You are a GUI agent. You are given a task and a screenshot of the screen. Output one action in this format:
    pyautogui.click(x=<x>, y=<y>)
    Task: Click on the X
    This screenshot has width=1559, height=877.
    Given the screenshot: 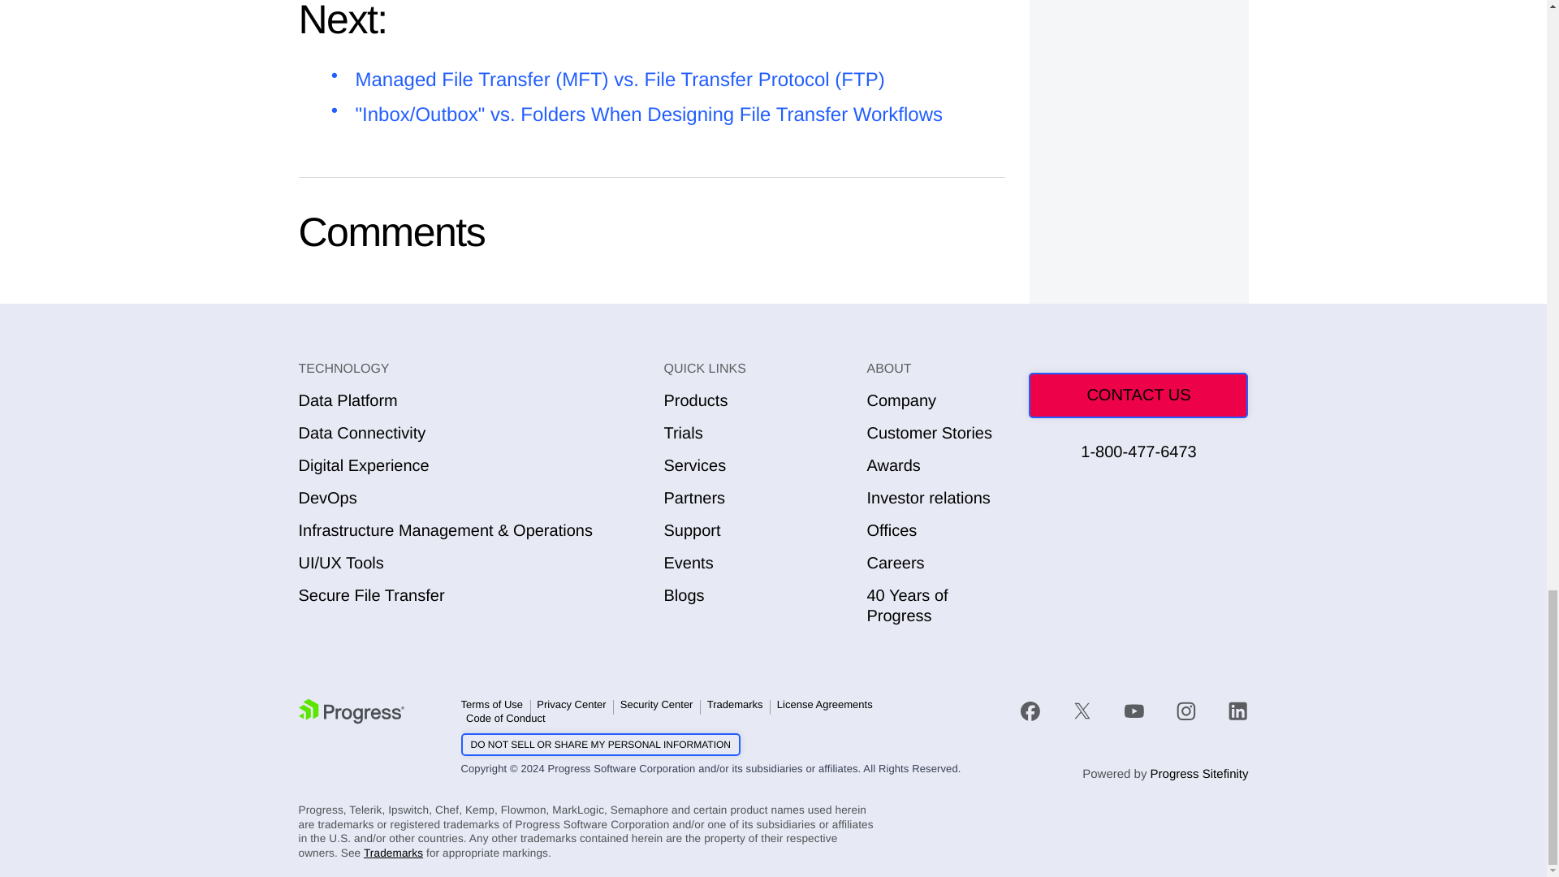 What is the action you would take?
    pyautogui.click(x=1082, y=711)
    